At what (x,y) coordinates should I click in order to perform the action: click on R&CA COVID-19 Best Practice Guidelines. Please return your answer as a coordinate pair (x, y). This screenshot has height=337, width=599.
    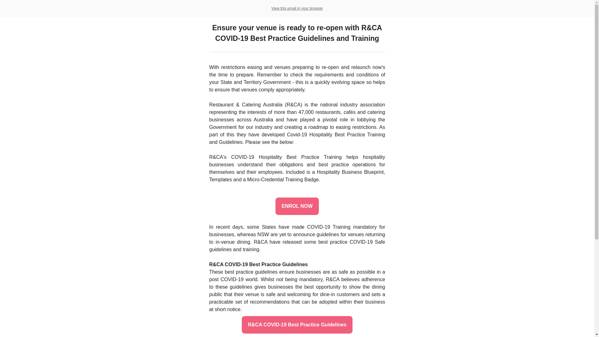
    Looking at the image, I should click on (297, 325).